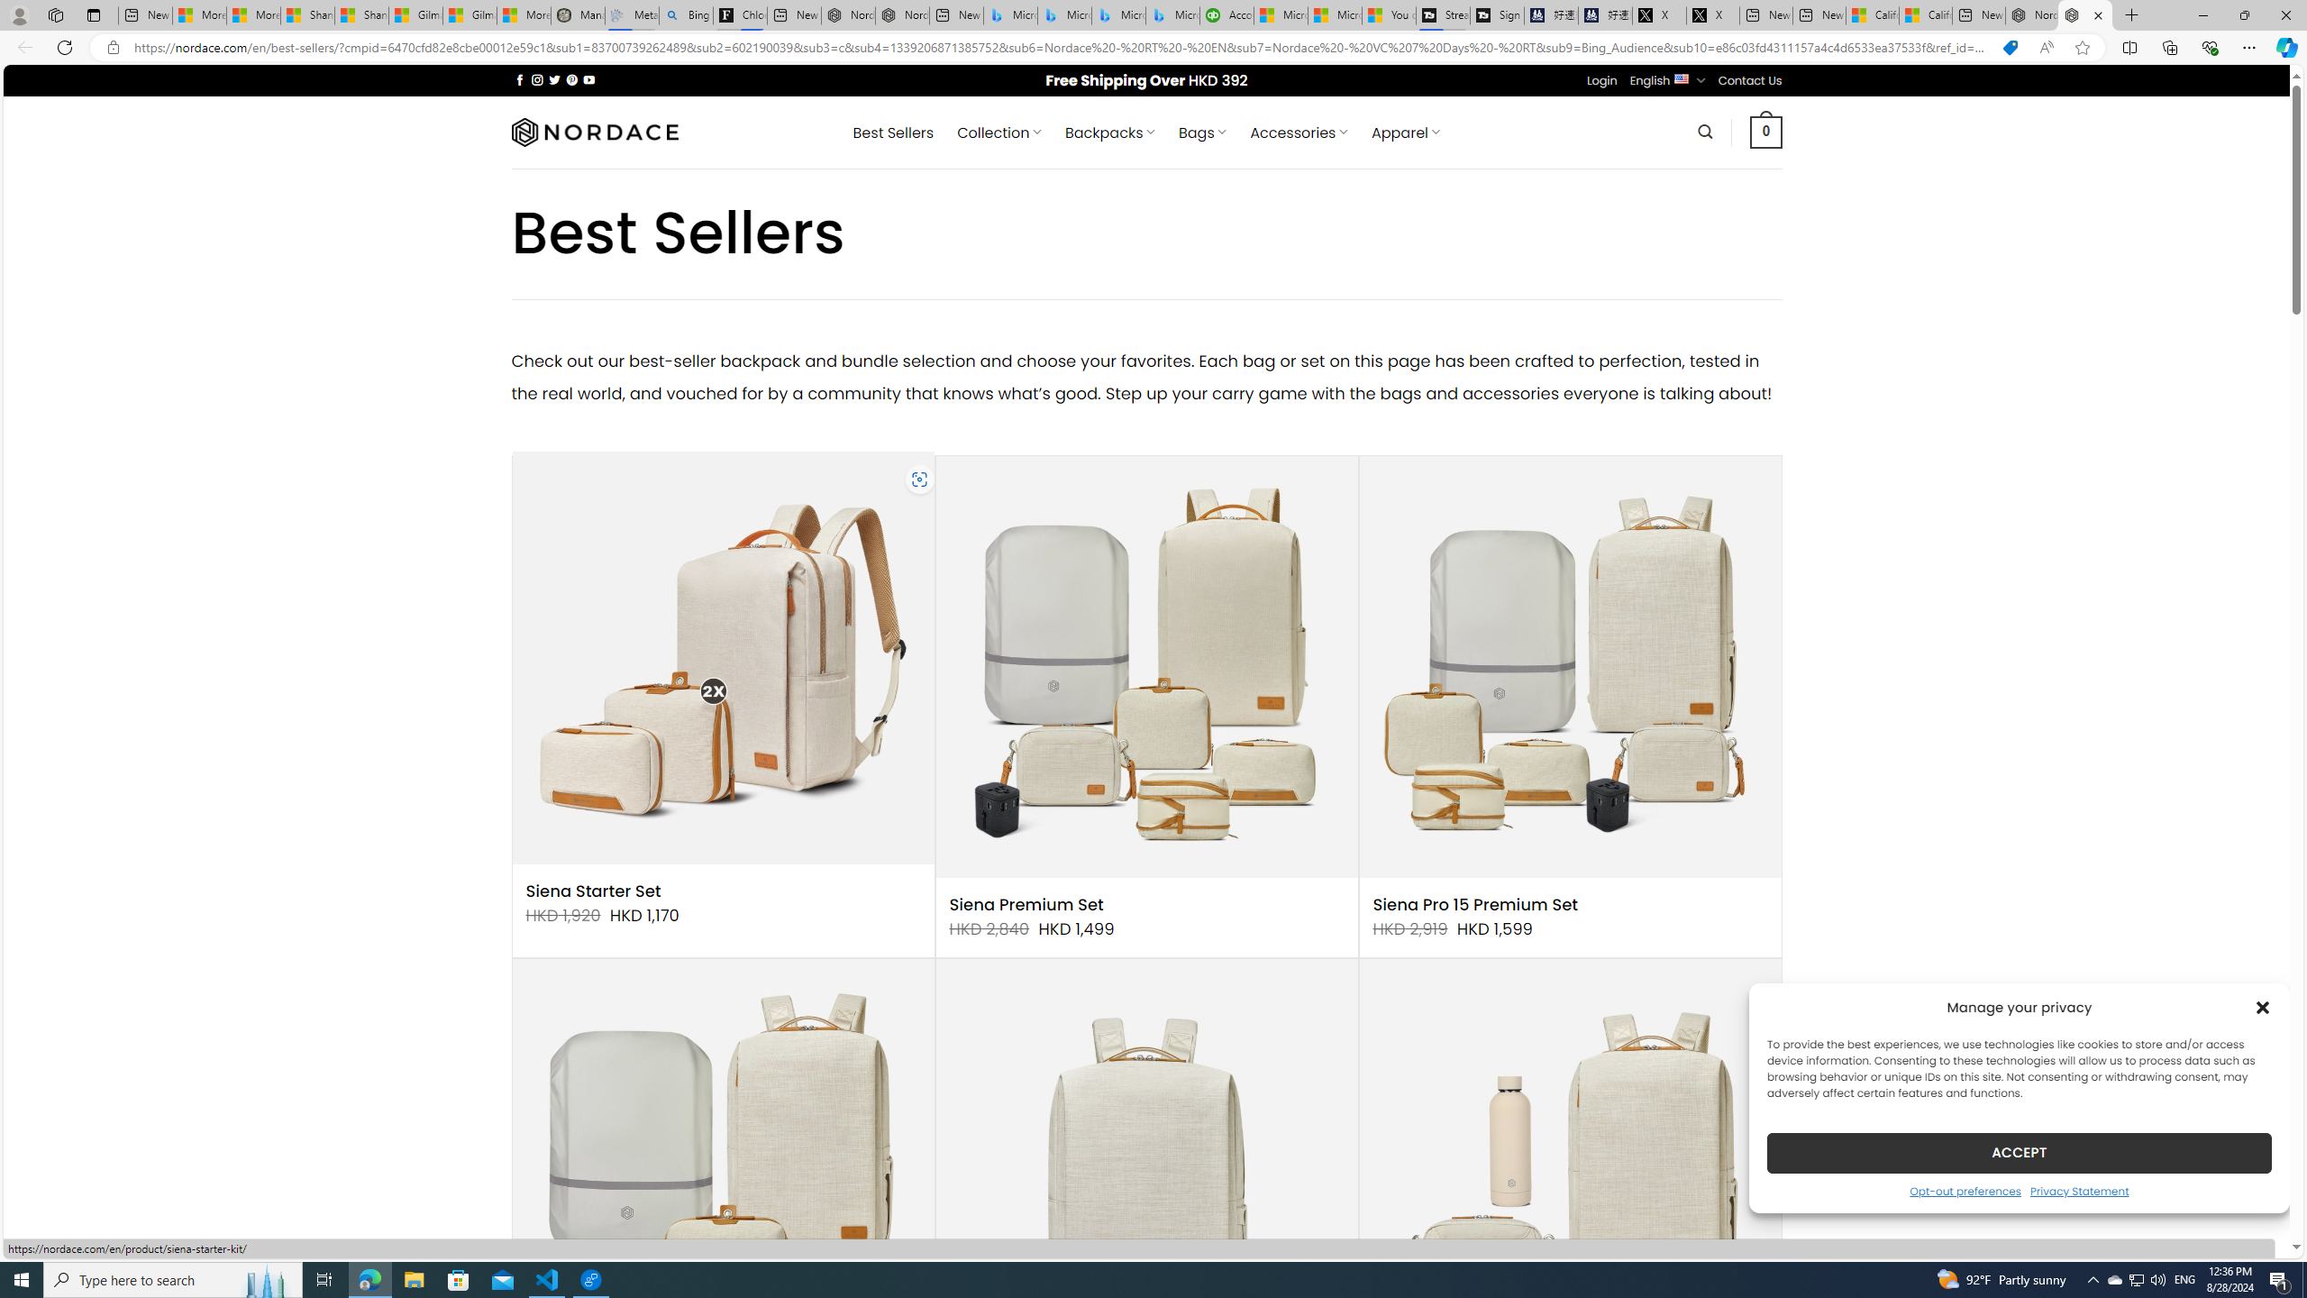  Describe the element at coordinates (1602, 81) in the screenshot. I see `Login` at that location.